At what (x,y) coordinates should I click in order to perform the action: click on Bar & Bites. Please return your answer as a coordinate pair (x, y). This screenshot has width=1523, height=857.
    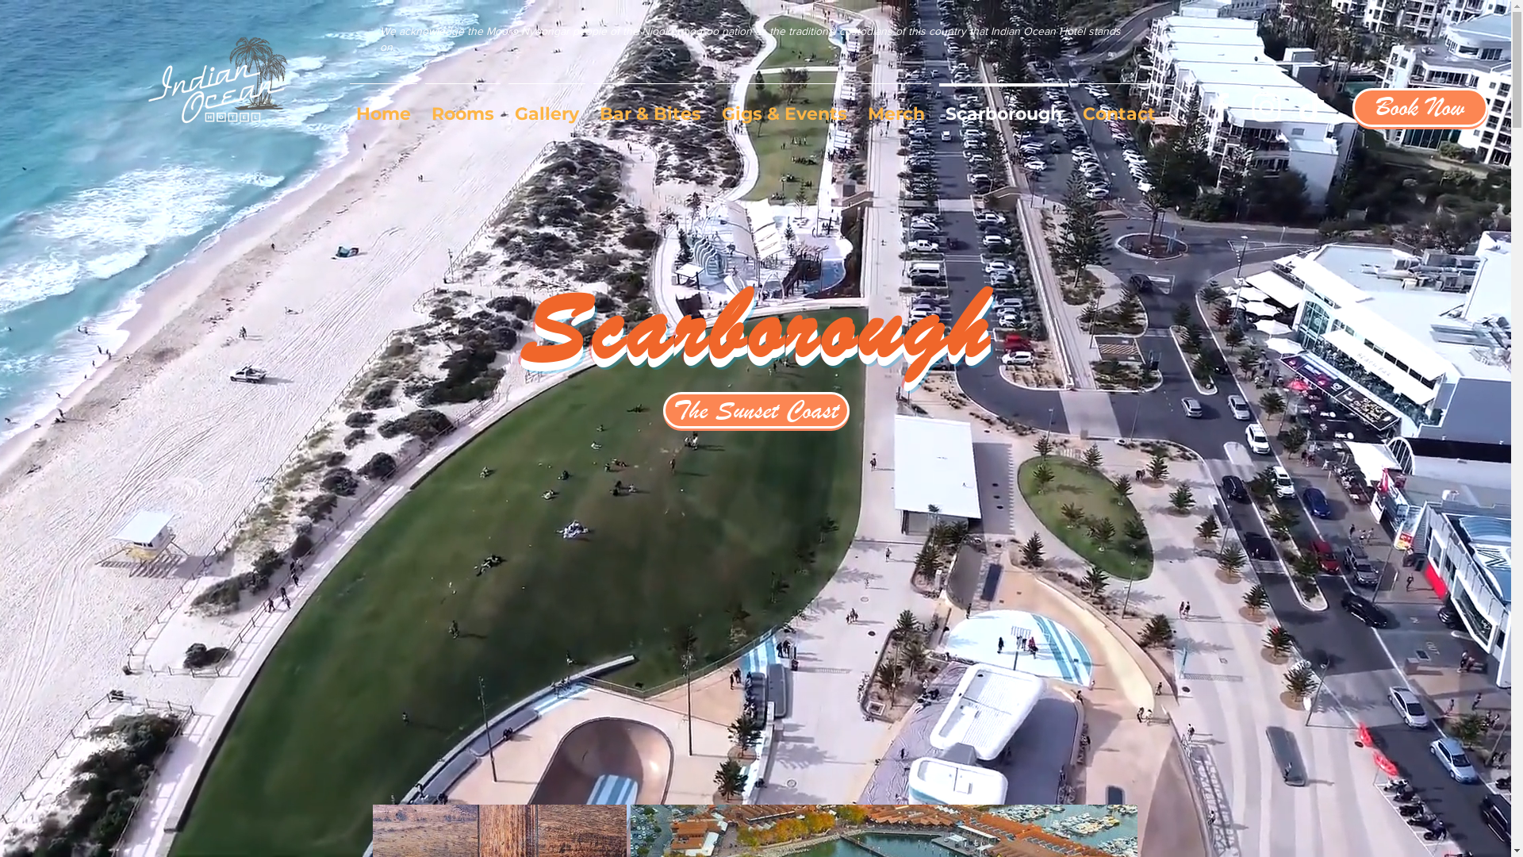
    Looking at the image, I should click on (650, 107).